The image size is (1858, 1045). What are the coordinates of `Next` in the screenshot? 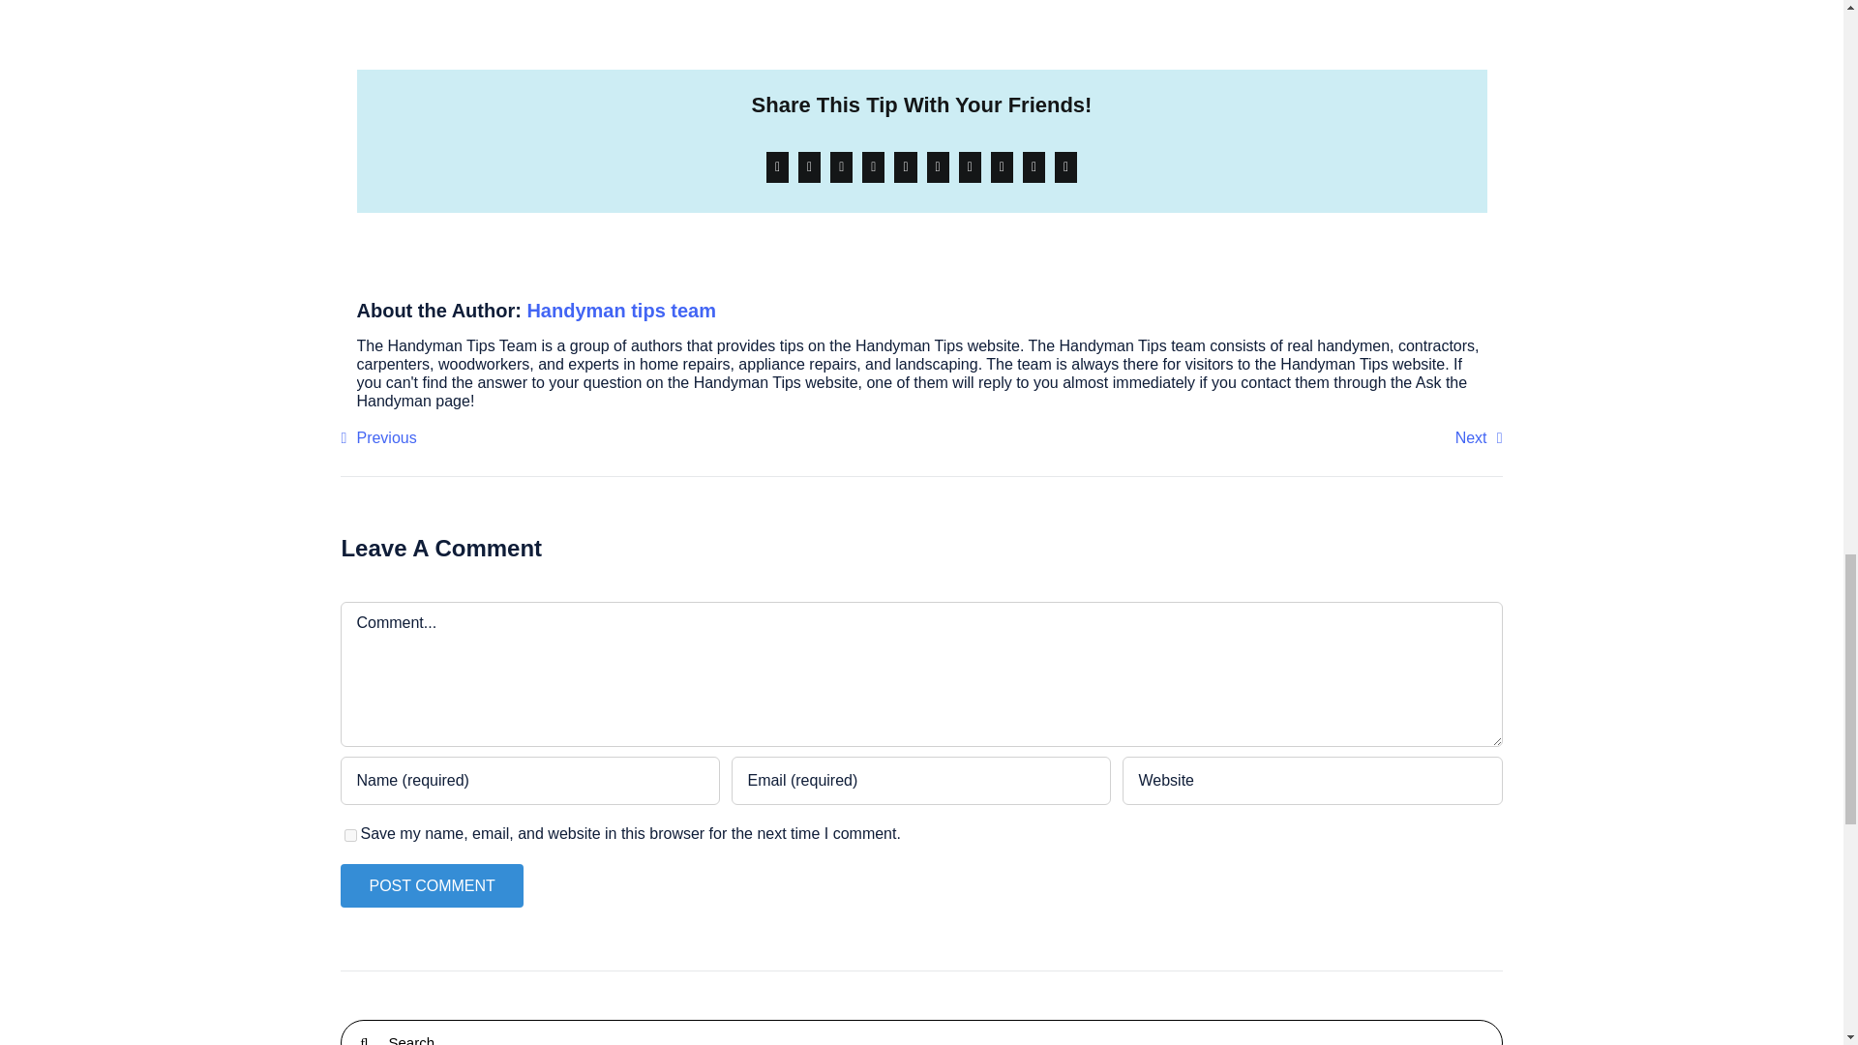 It's located at (1479, 437).